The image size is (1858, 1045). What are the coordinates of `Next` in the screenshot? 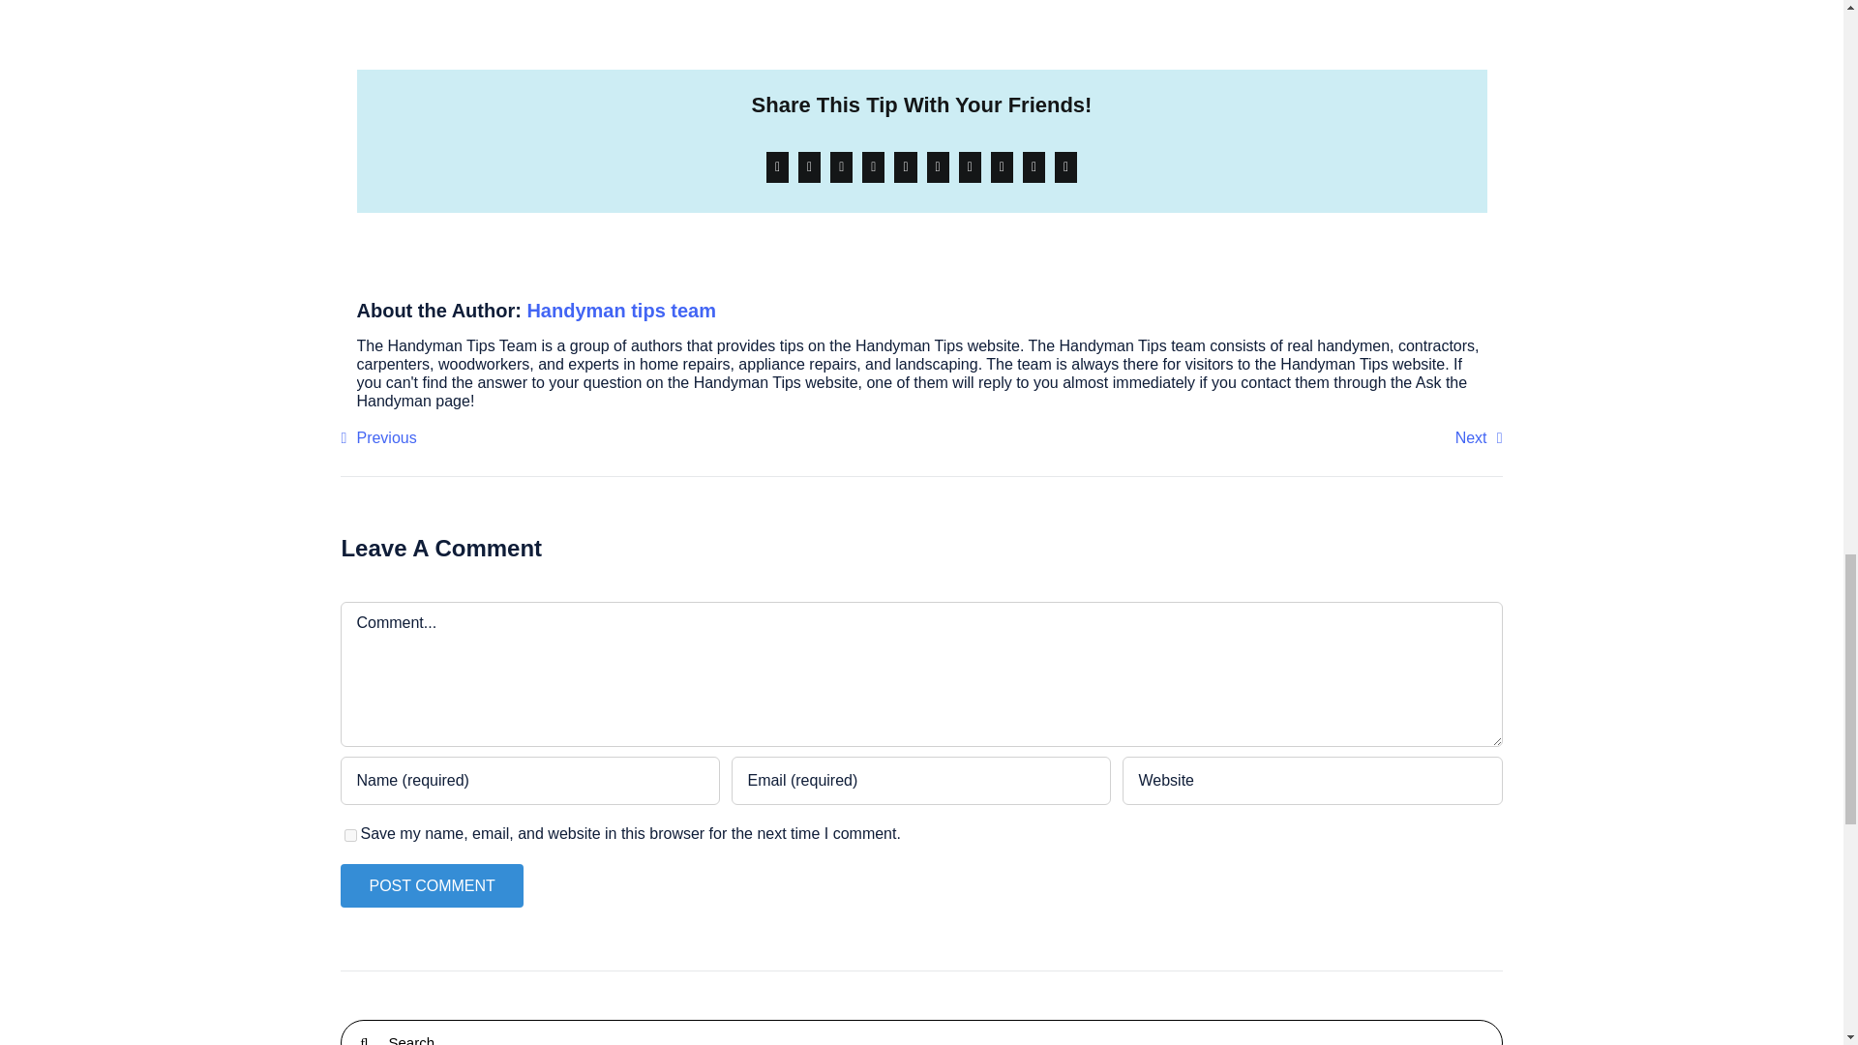 It's located at (1479, 437).